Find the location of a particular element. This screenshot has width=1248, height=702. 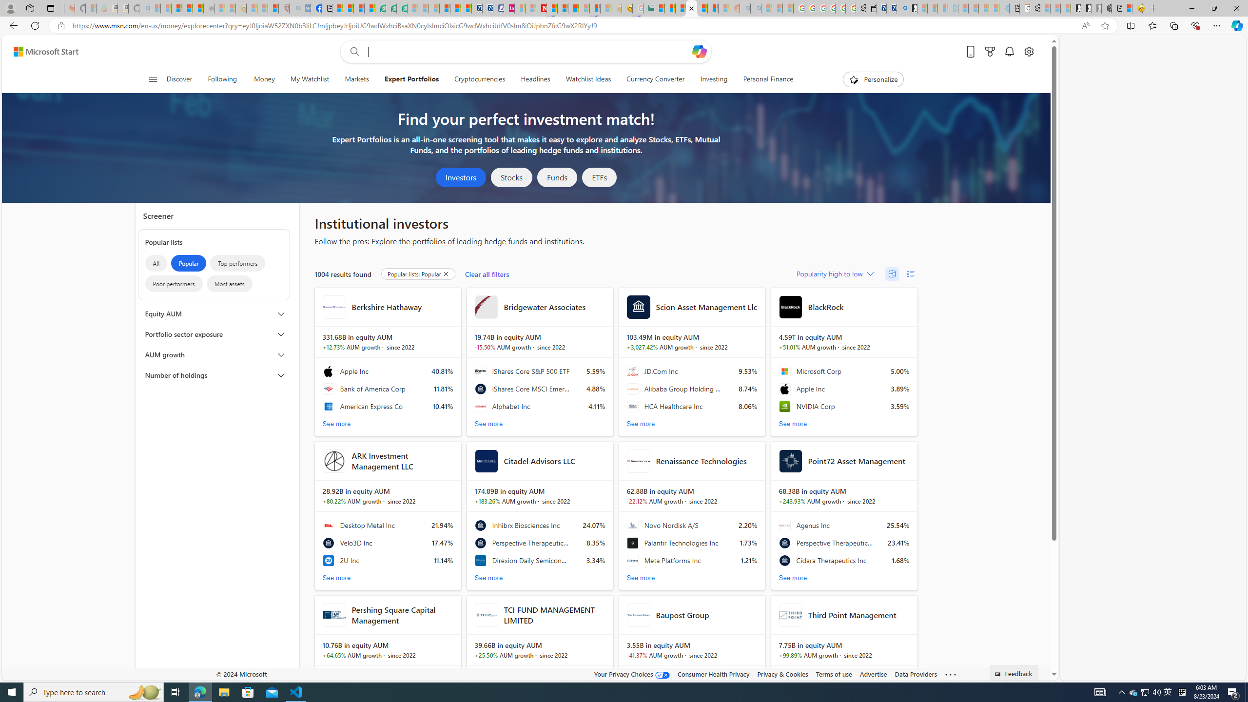

Expert Portfolios is located at coordinates (411, 79).